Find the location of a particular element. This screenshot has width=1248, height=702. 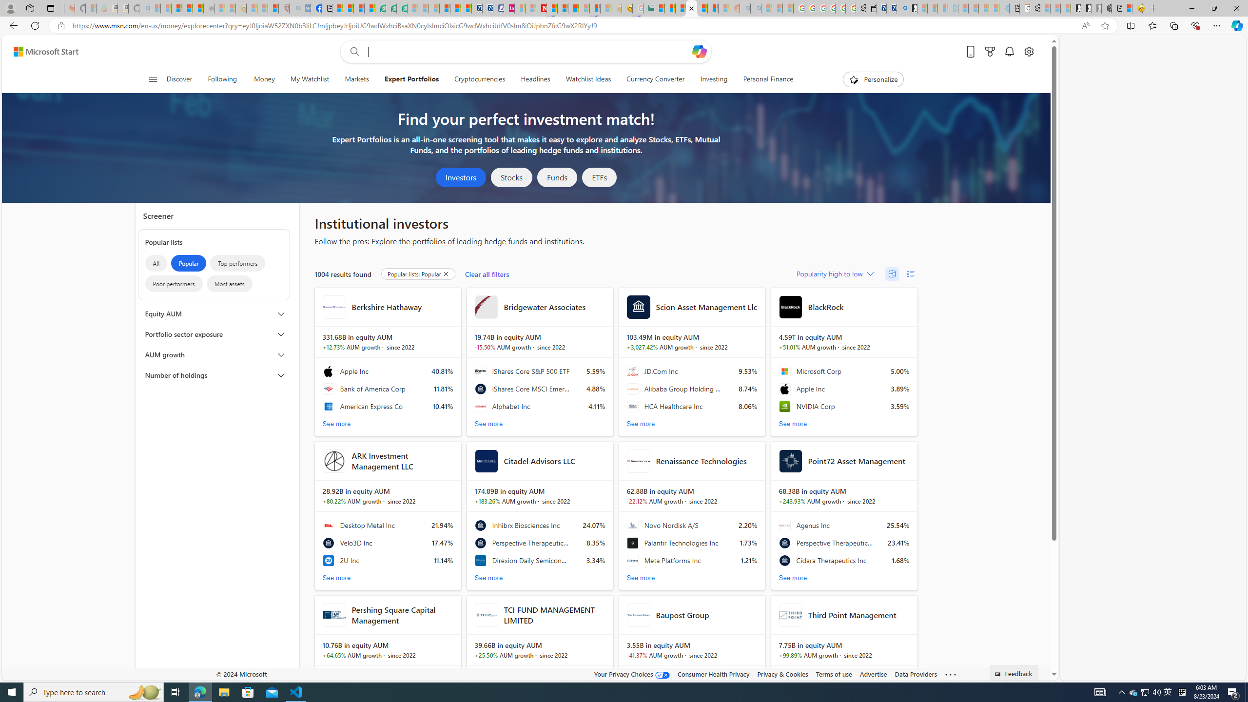

Expert Portfolios is located at coordinates (411, 79).